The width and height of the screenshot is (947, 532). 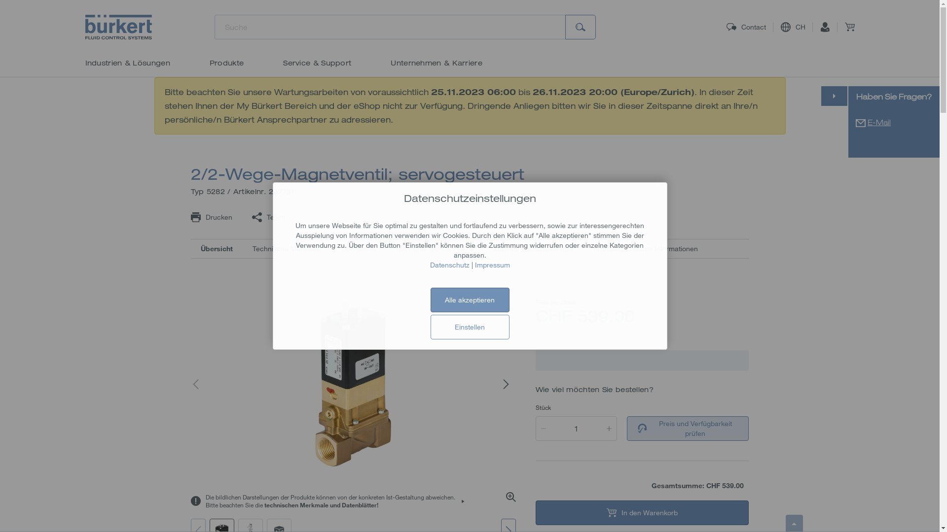 What do you see at coordinates (849, 27) in the screenshot?
I see `Warenkorb` at bounding box center [849, 27].